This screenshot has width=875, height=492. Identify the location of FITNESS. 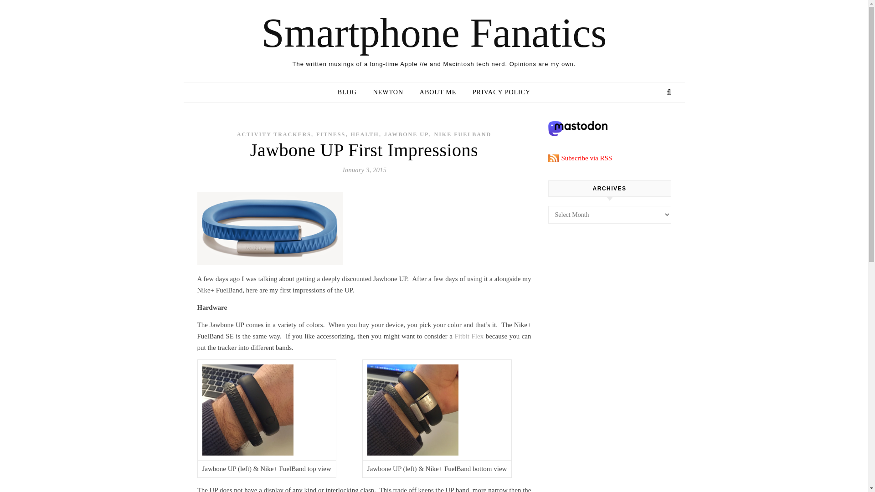
(331, 134).